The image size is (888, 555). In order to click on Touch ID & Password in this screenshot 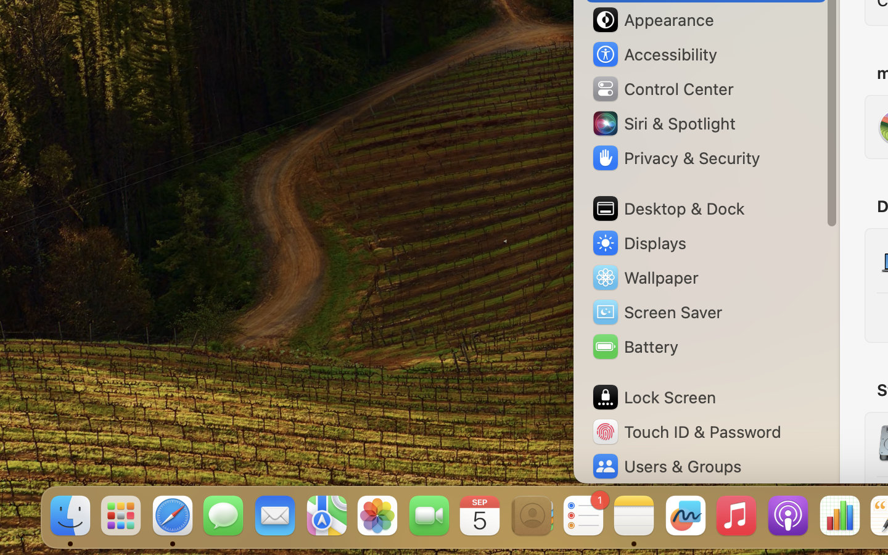, I will do `click(686, 432)`.